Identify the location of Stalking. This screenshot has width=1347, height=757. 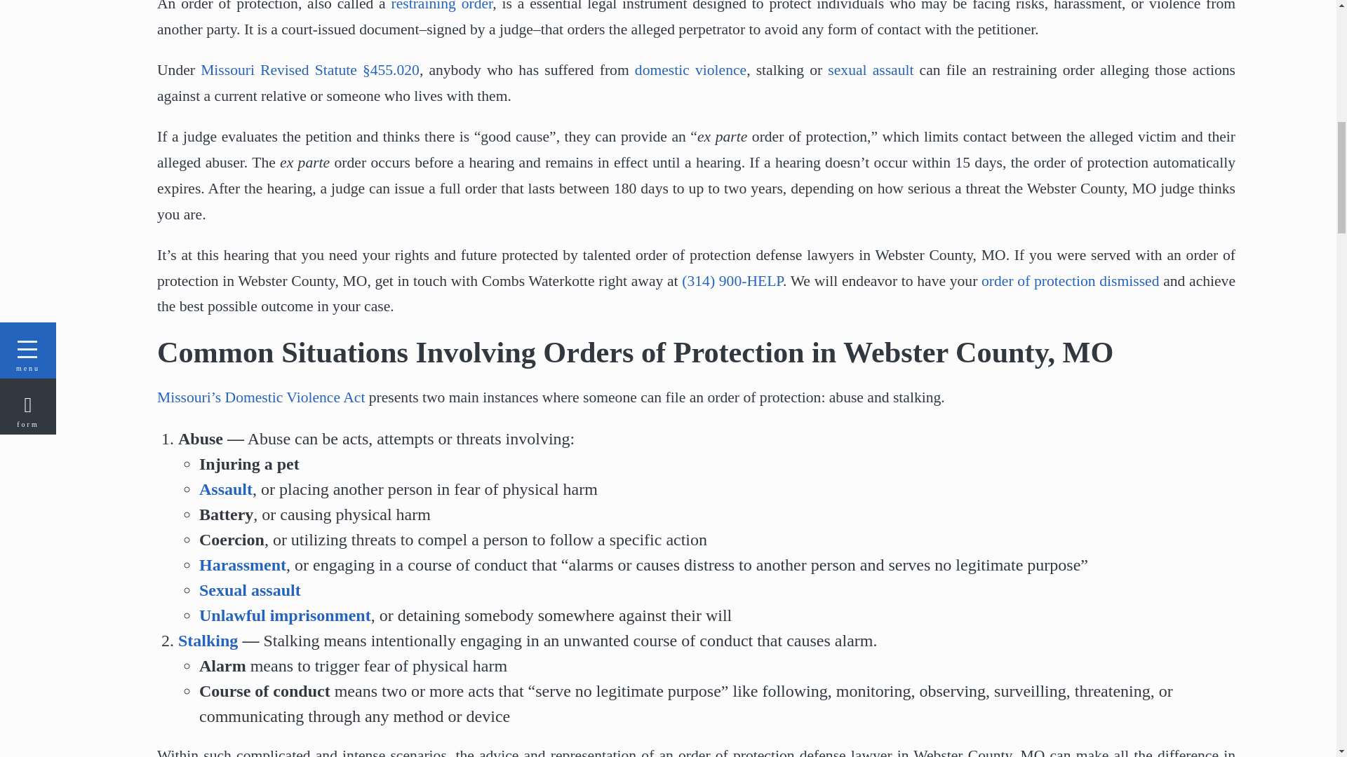
(208, 640).